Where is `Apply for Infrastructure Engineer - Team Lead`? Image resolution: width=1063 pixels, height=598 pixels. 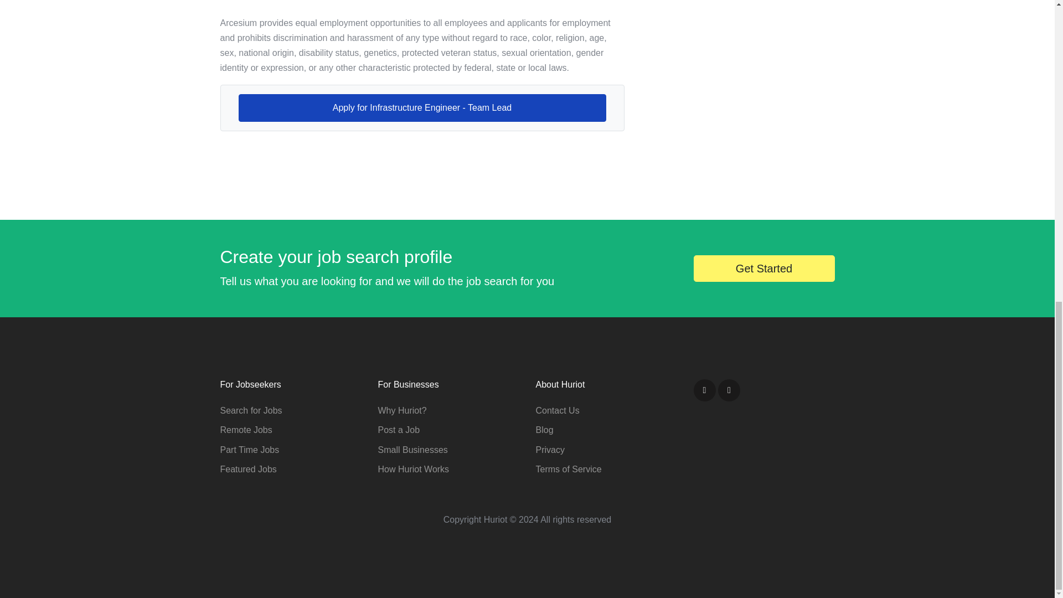 Apply for Infrastructure Engineer - Team Lead is located at coordinates (422, 107).